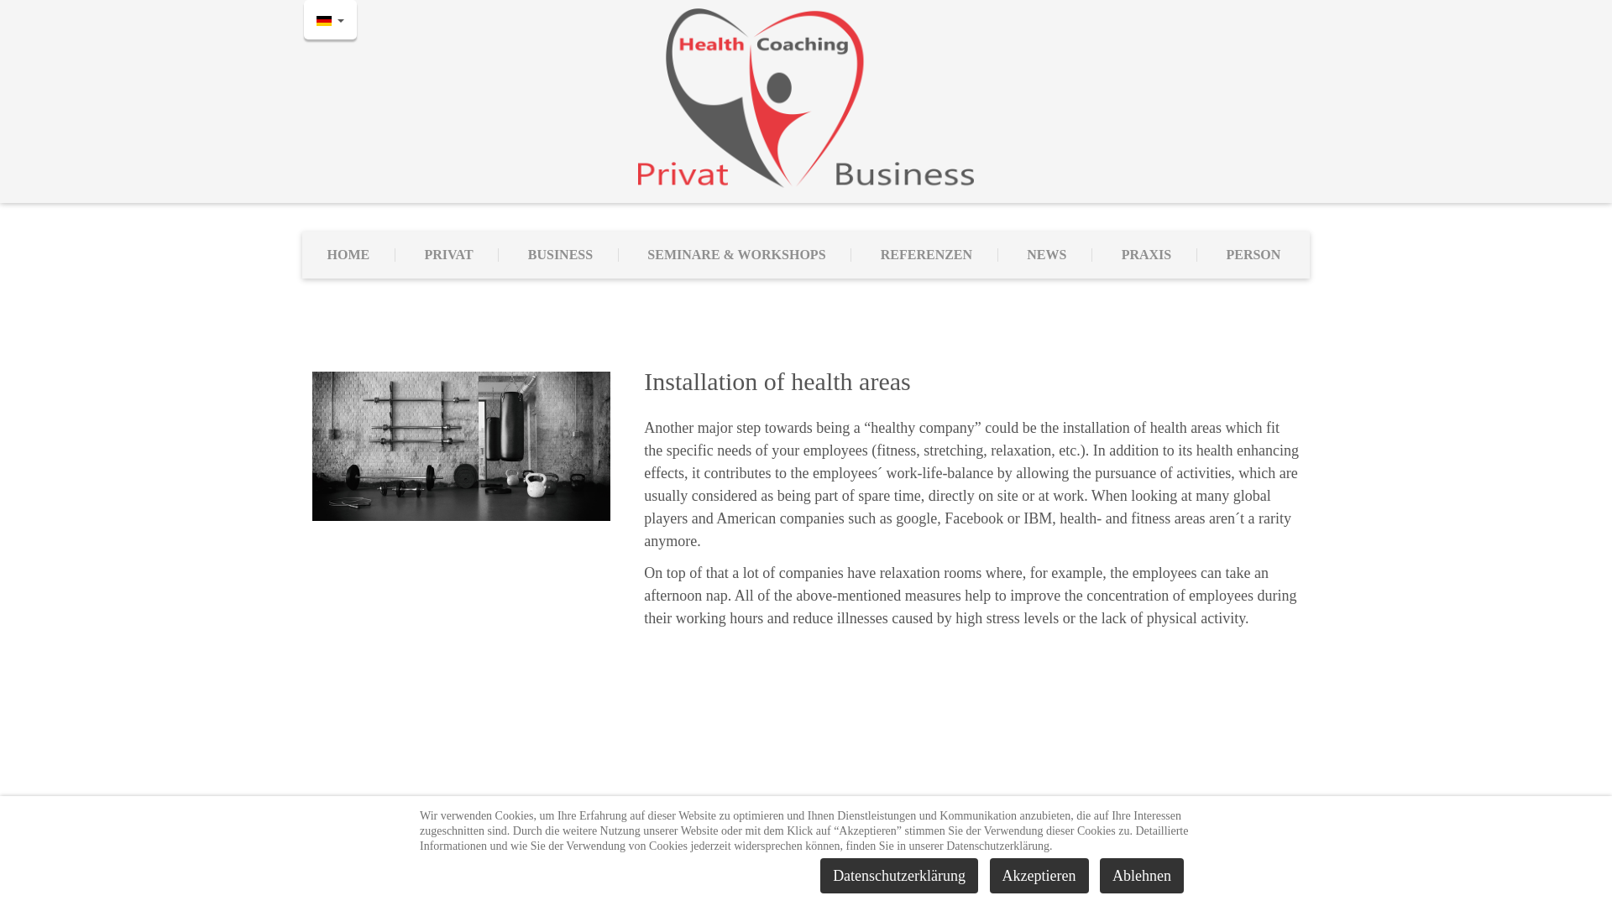 The height and width of the screenshot is (906, 1612). Describe the element at coordinates (448, 255) in the screenshot. I see `PRIVAT` at that location.